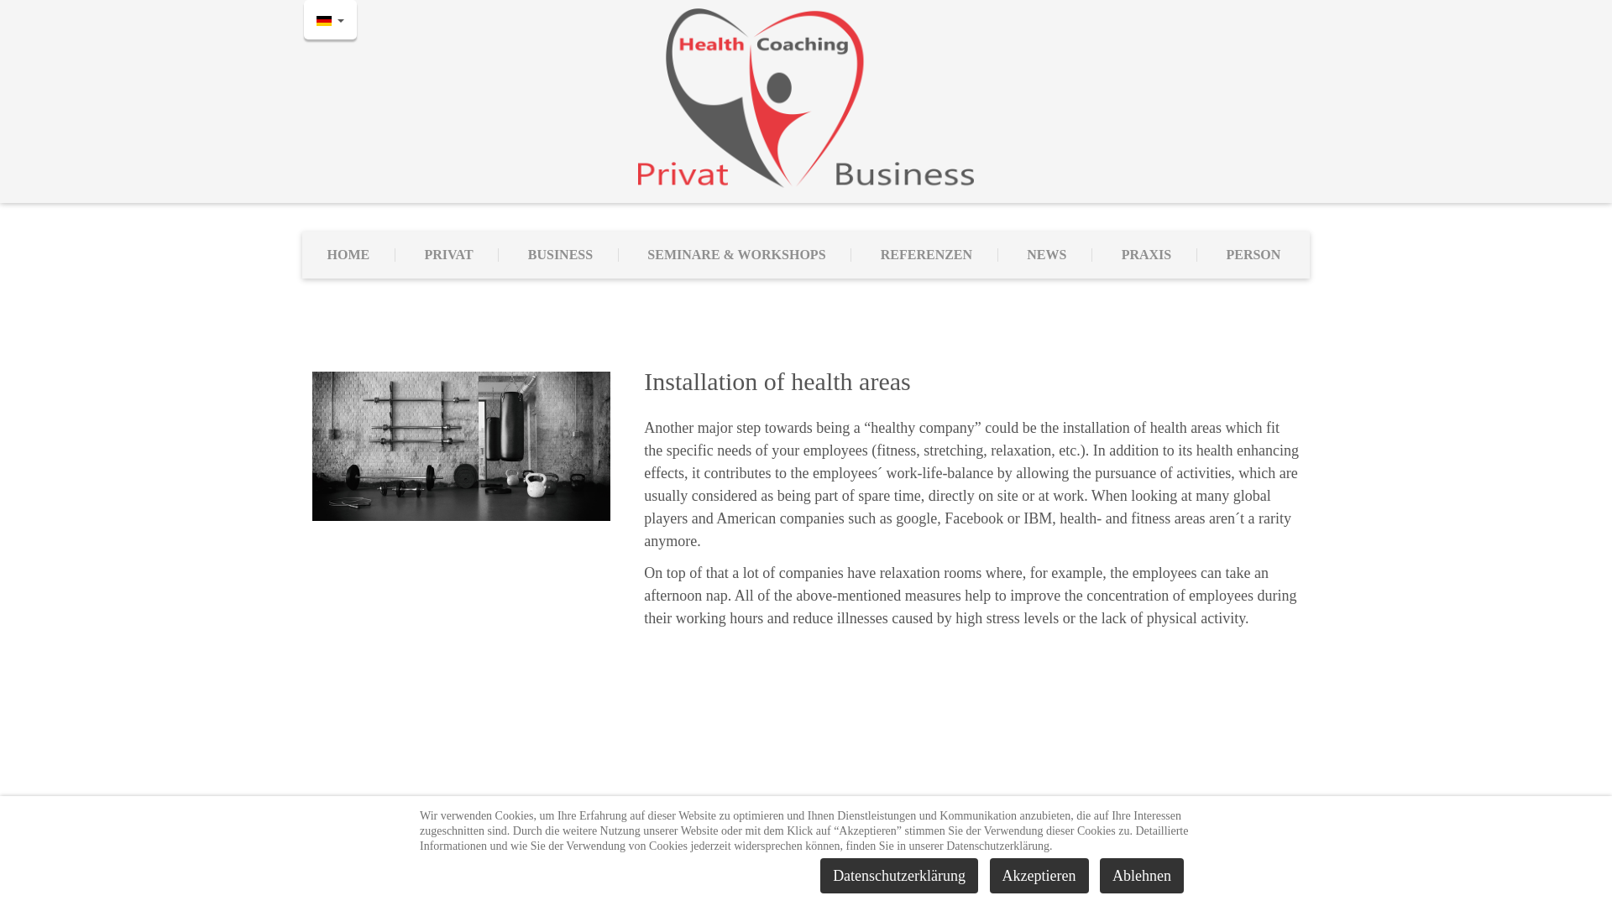 The height and width of the screenshot is (906, 1612). Describe the element at coordinates (448, 255) in the screenshot. I see `PRIVAT` at that location.